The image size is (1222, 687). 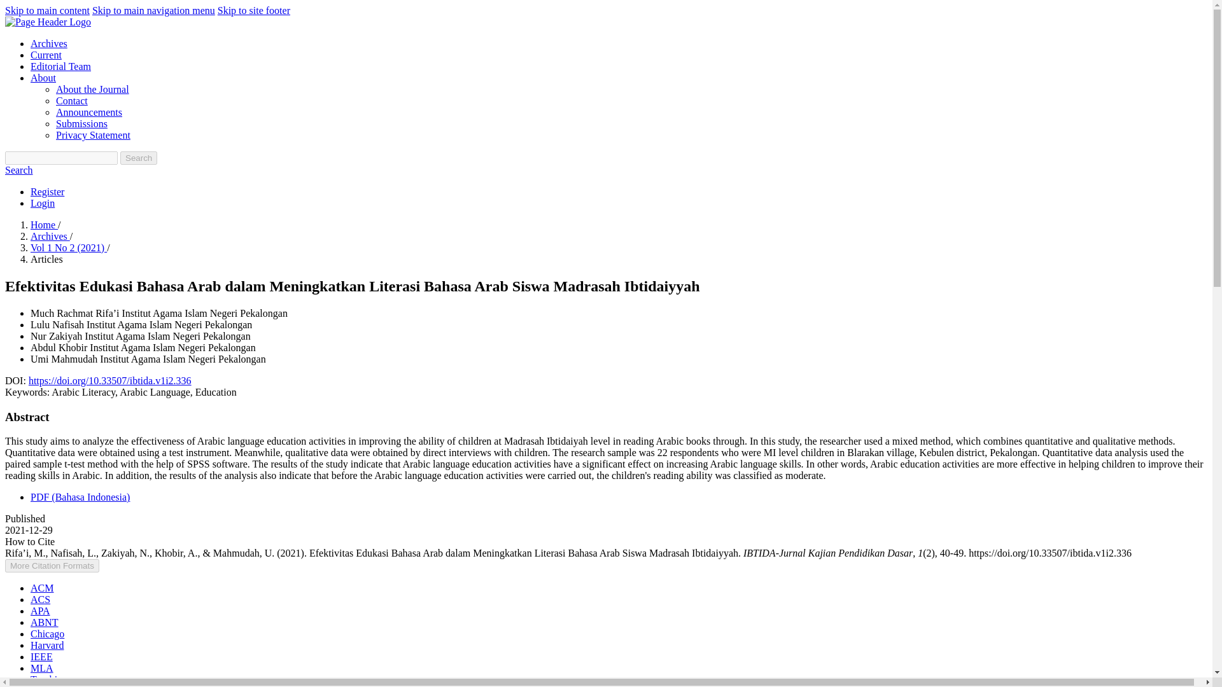 What do you see at coordinates (50, 236) in the screenshot?
I see `Archives` at bounding box center [50, 236].